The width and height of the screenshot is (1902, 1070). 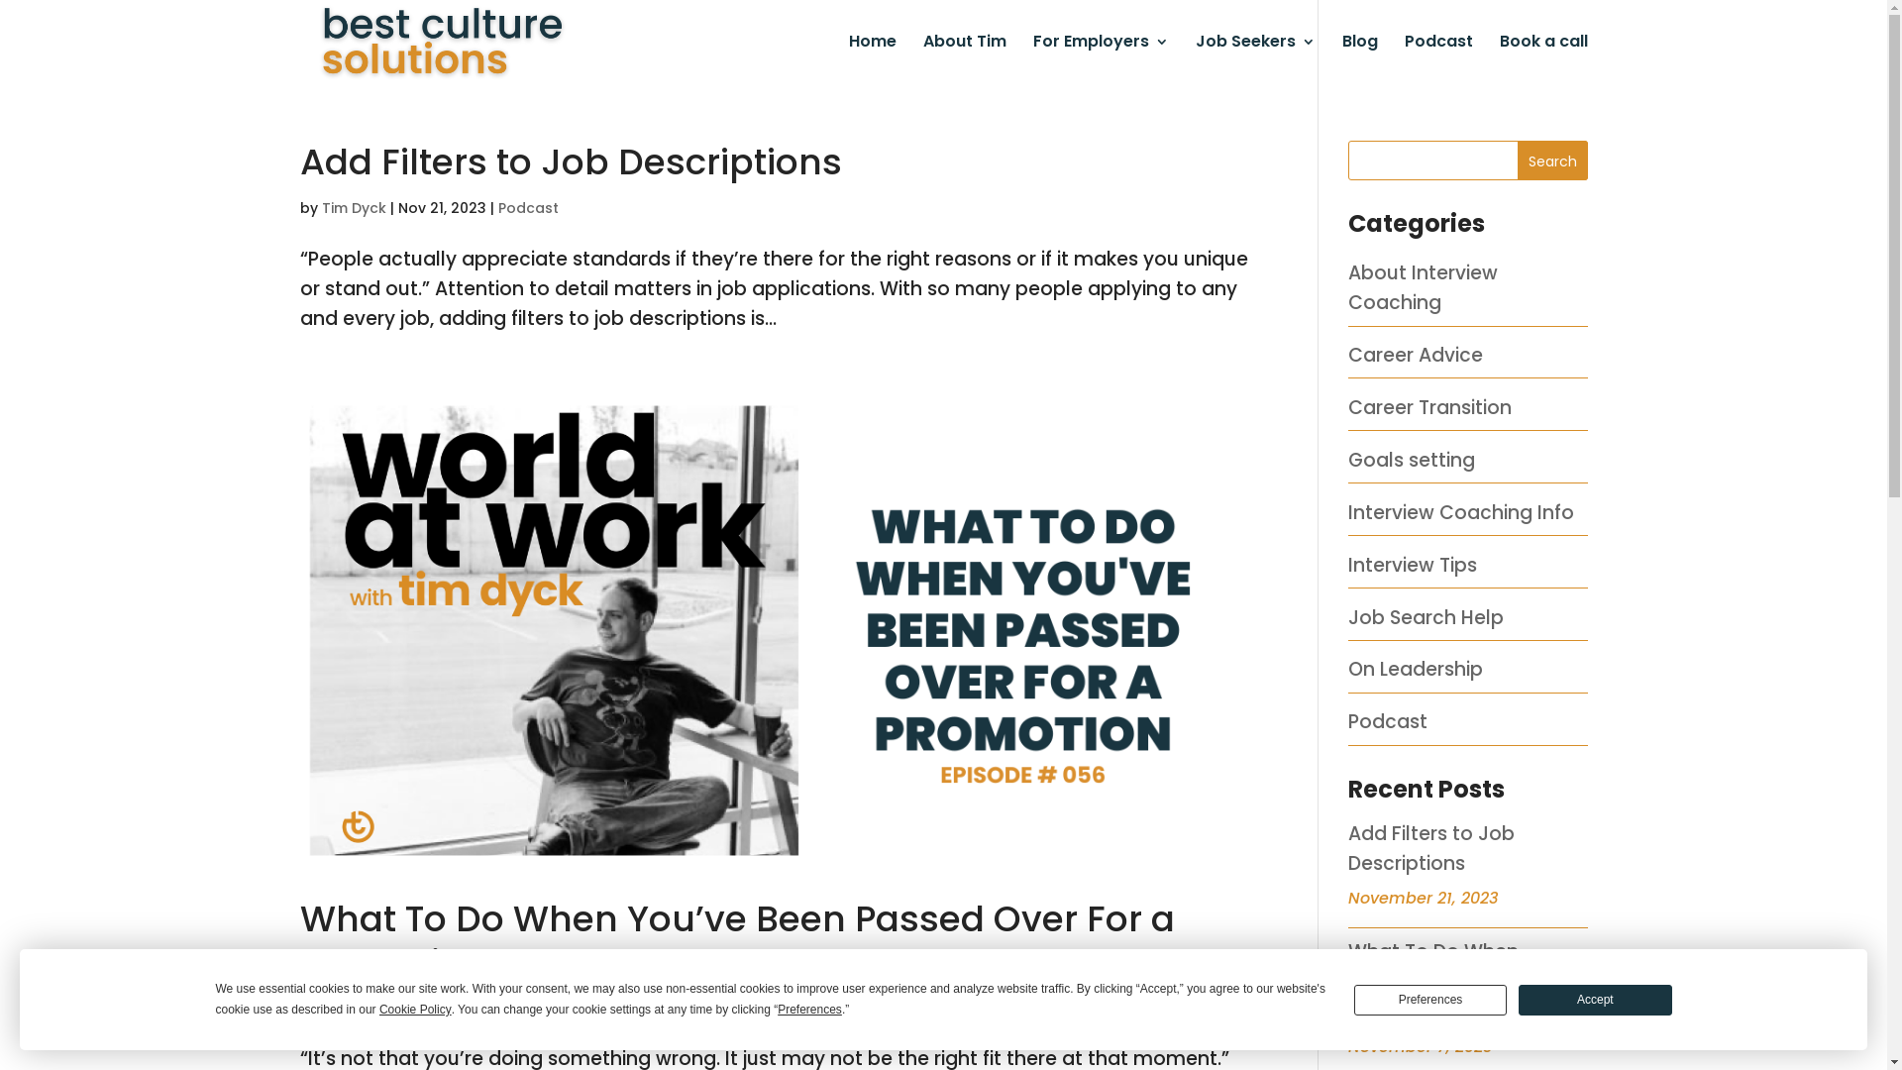 What do you see at coordinates (1461, 513) in the screenshot?
I see `Interview Coaching Info` at bounding box center [1461, 513].